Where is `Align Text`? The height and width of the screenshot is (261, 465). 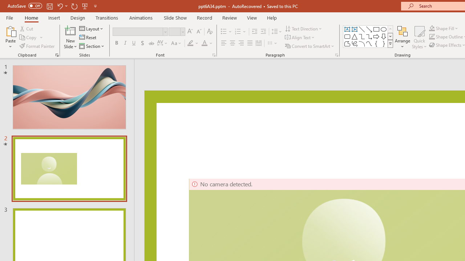 Align Text is located at coordinates (300, 38).